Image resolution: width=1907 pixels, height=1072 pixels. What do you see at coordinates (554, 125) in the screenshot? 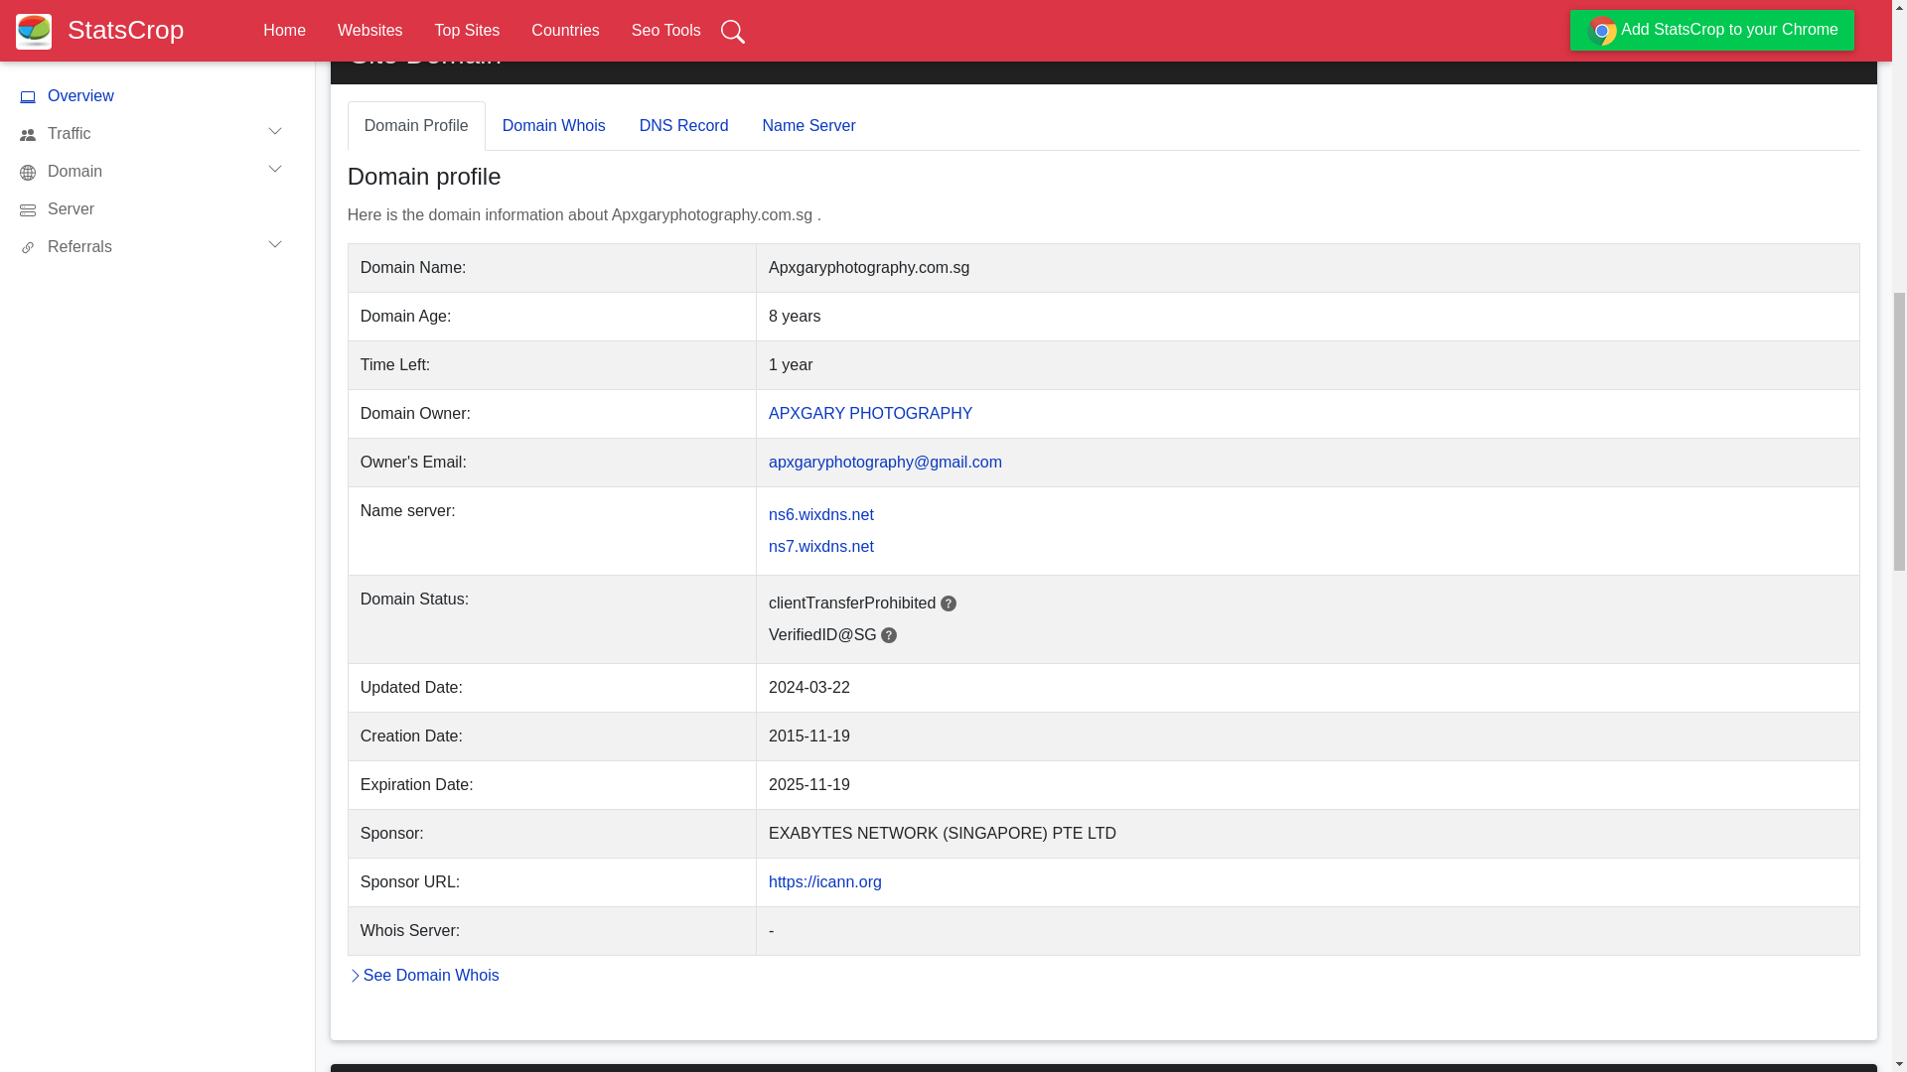
I see `Domain Whois` at bounding box center [554, 125].